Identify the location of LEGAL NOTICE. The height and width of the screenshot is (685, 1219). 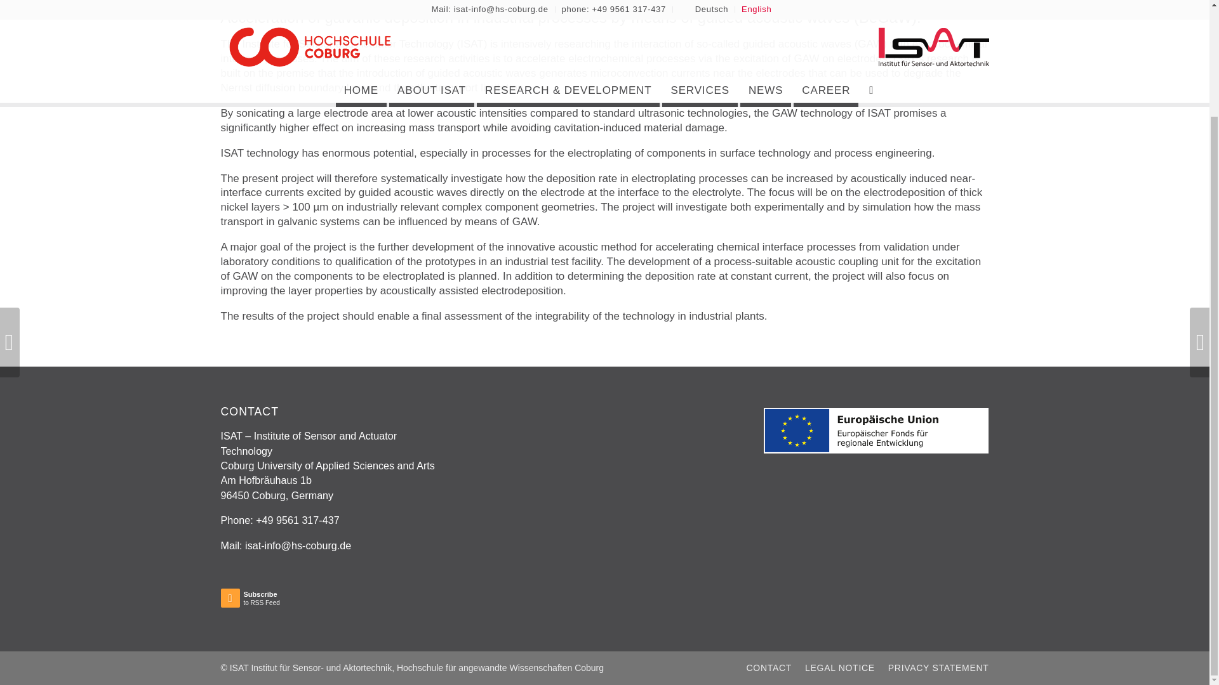
(277, 601).